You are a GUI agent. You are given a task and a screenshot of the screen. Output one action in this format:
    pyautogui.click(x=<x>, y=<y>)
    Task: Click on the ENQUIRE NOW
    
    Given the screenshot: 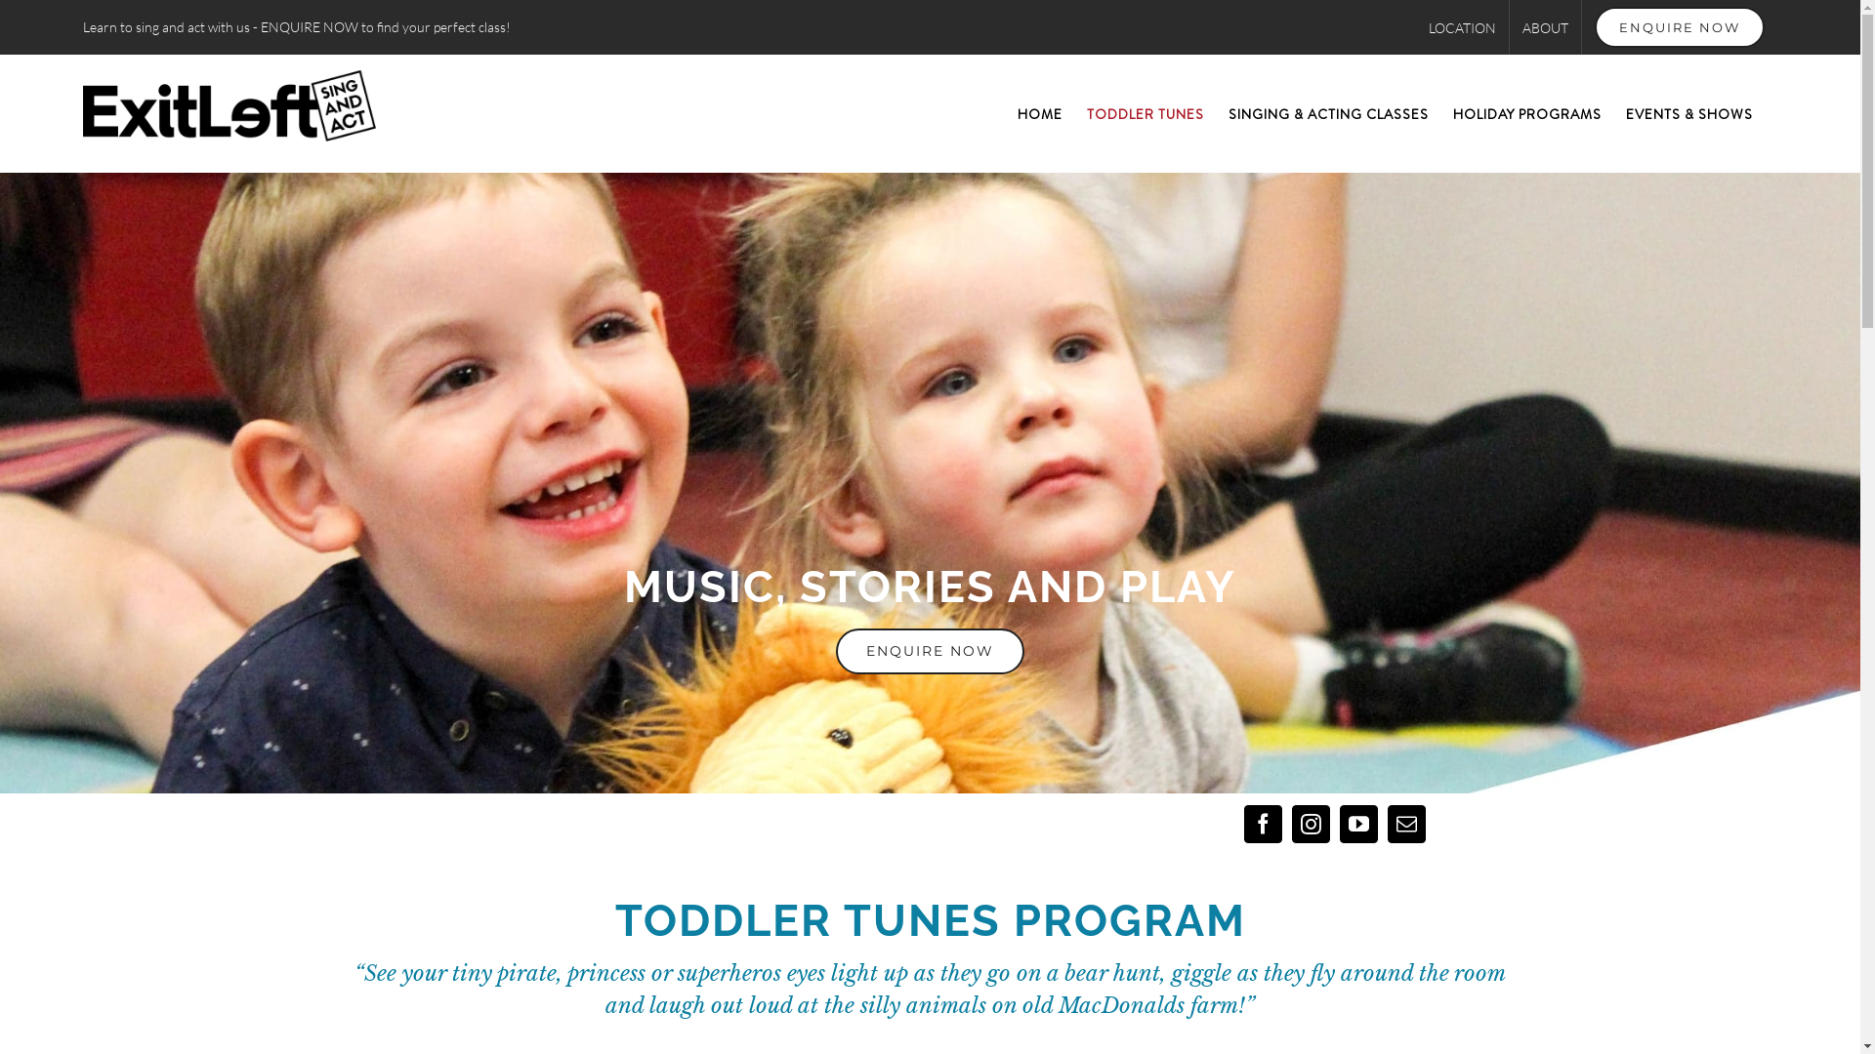 What is the action you would take?
    pyautogui.click(x=930, y=652)
    